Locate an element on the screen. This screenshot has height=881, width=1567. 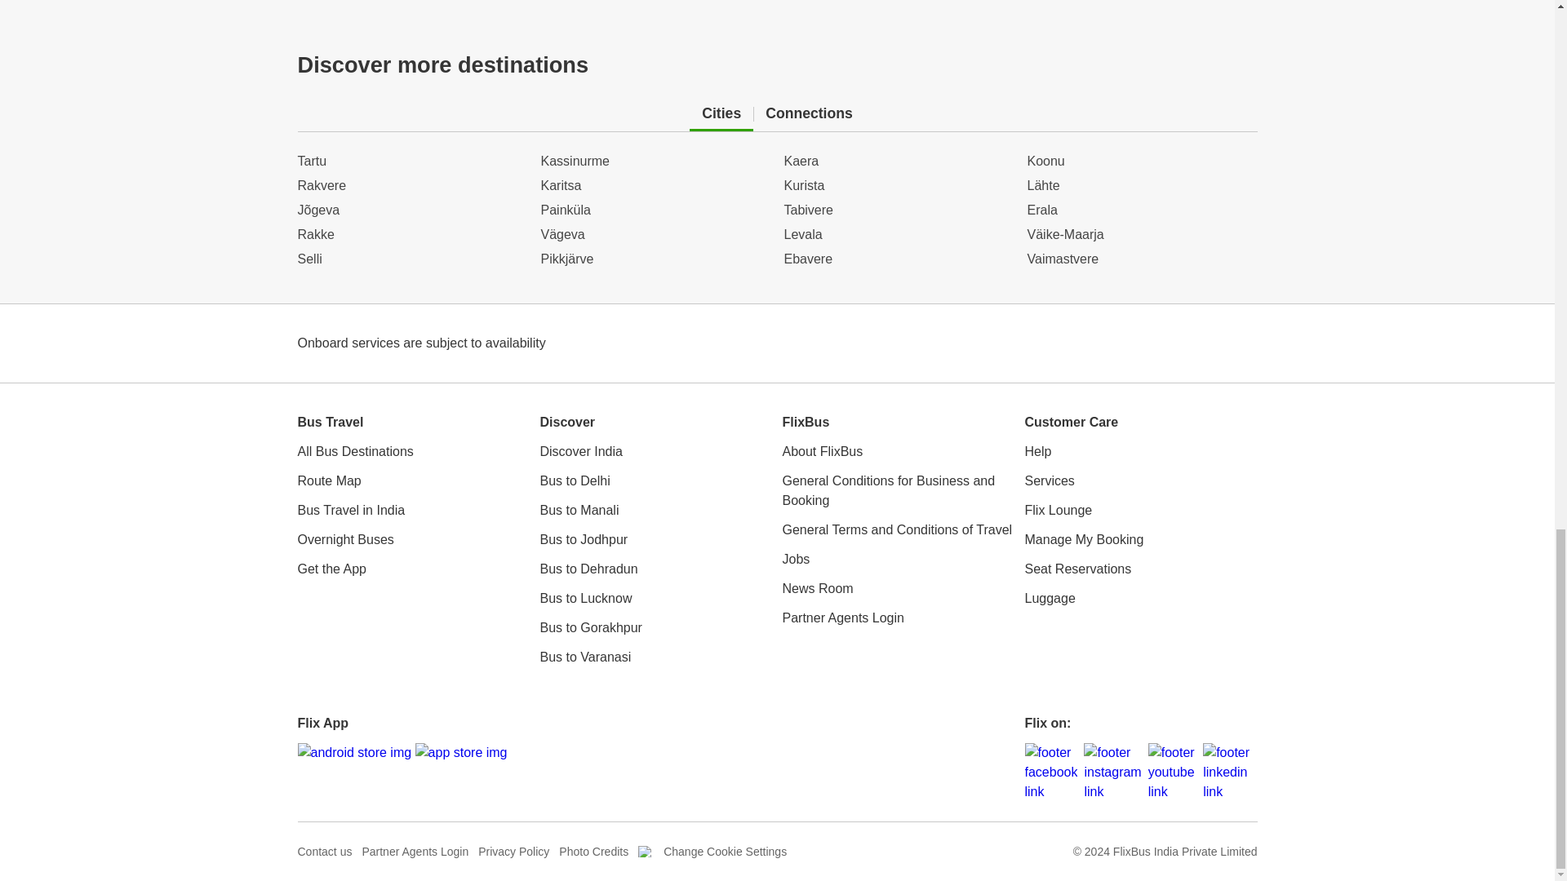
Levala is located at coordinates (899, 210).